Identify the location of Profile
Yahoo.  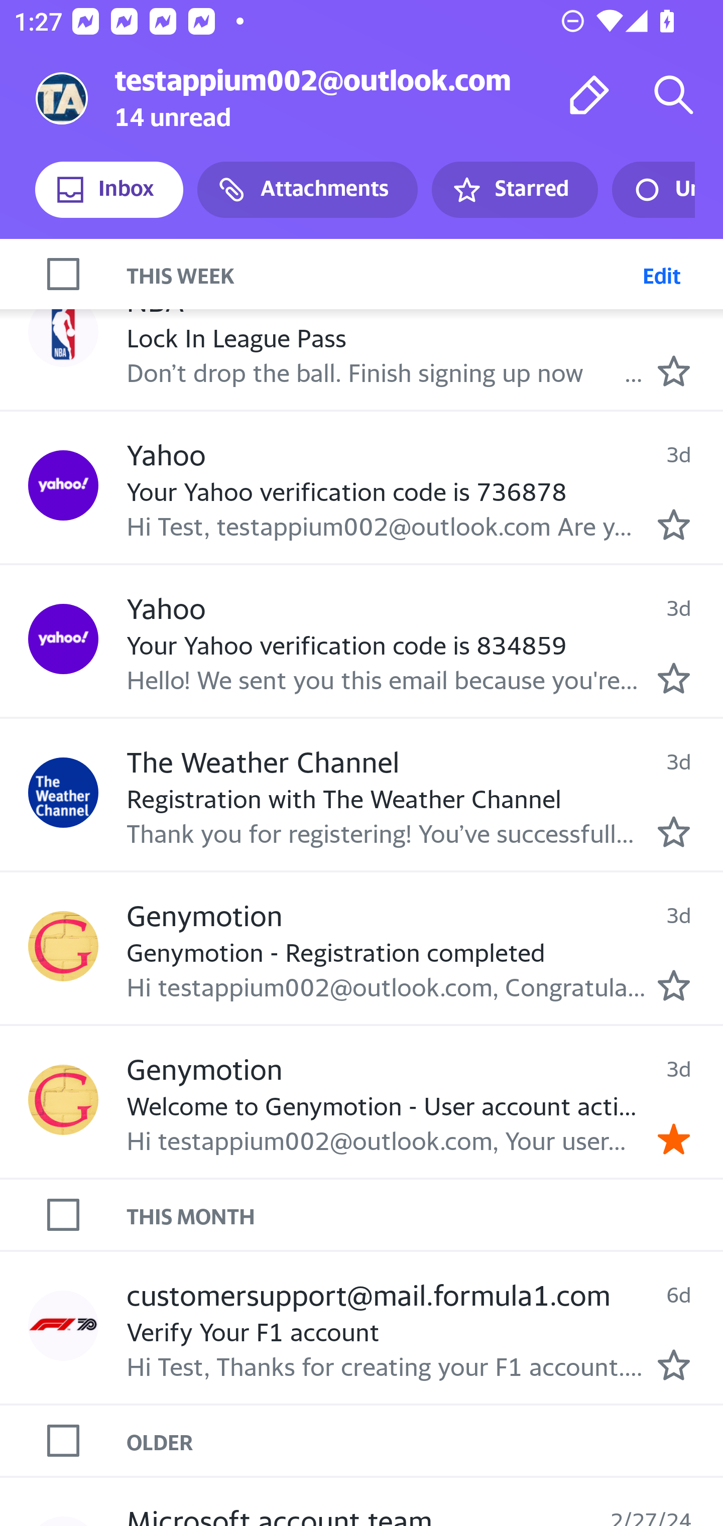
(63, 485).